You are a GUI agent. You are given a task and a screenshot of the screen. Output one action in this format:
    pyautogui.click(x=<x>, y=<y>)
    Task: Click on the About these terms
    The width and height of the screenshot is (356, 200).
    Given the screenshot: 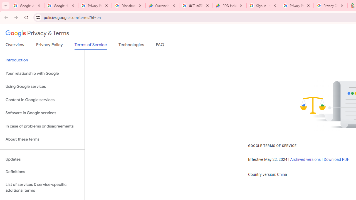 What is the action you would take?
    pyautogui.click(x=42, y=139)
    